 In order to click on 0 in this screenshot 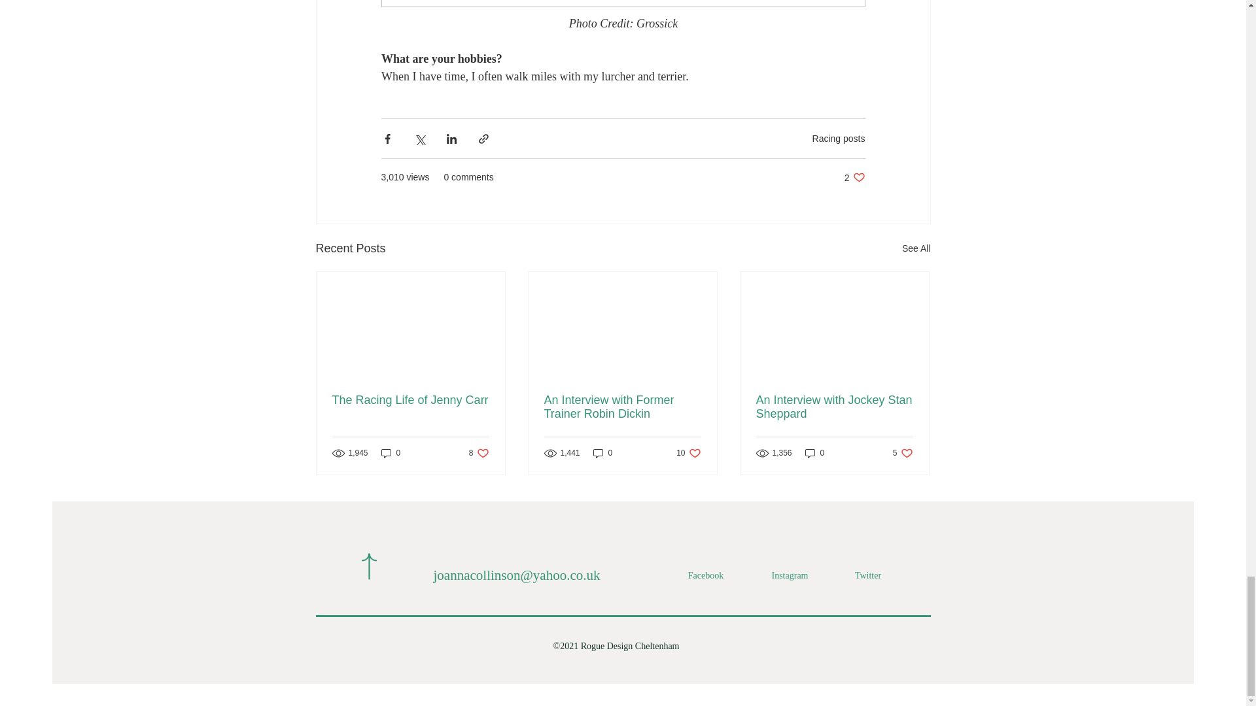, I will do `click(867, 575)`.